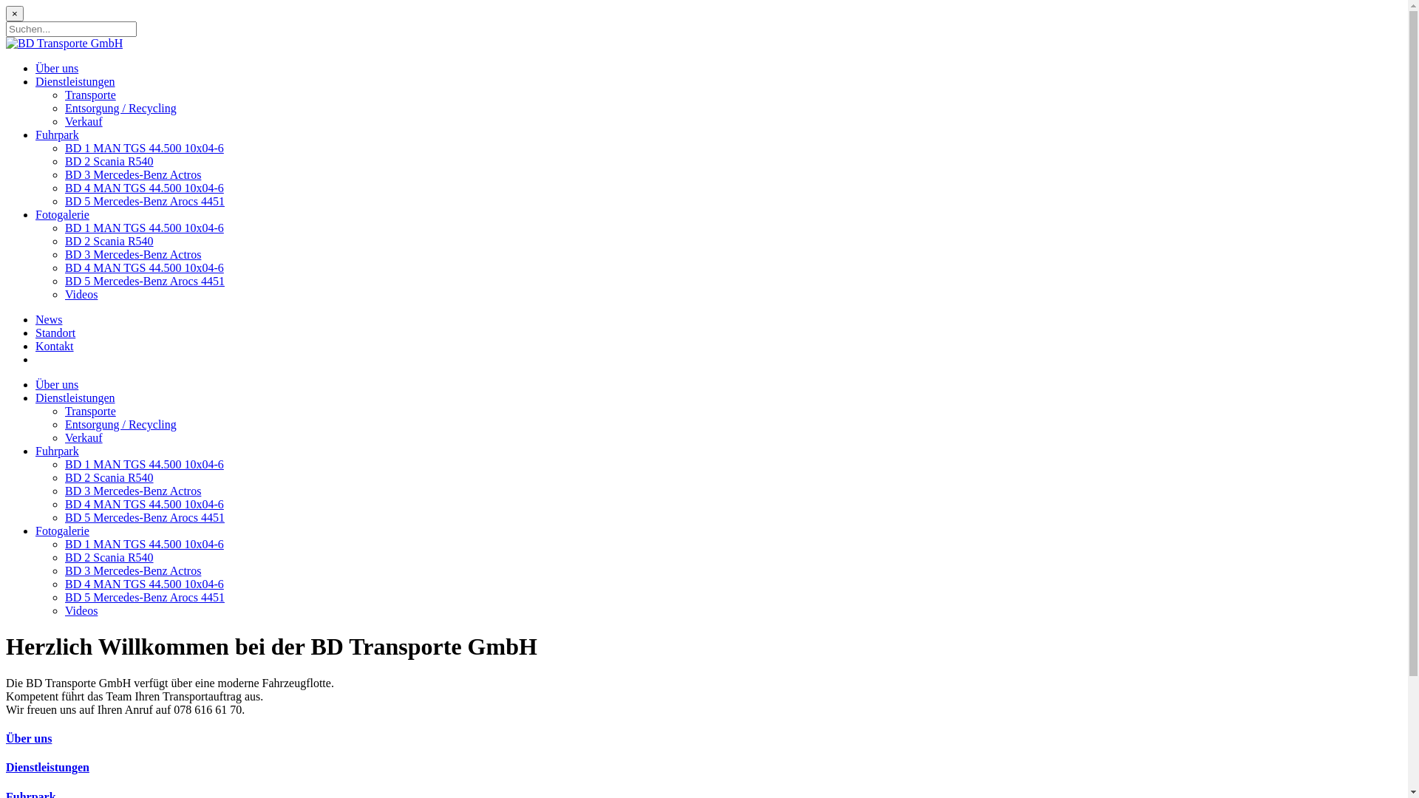 Image resolution: width=1419 pixels, height=798 pixels. Describe the element at coordinates (84, 437) in the screenshot. I see `Verkauf` at that location.